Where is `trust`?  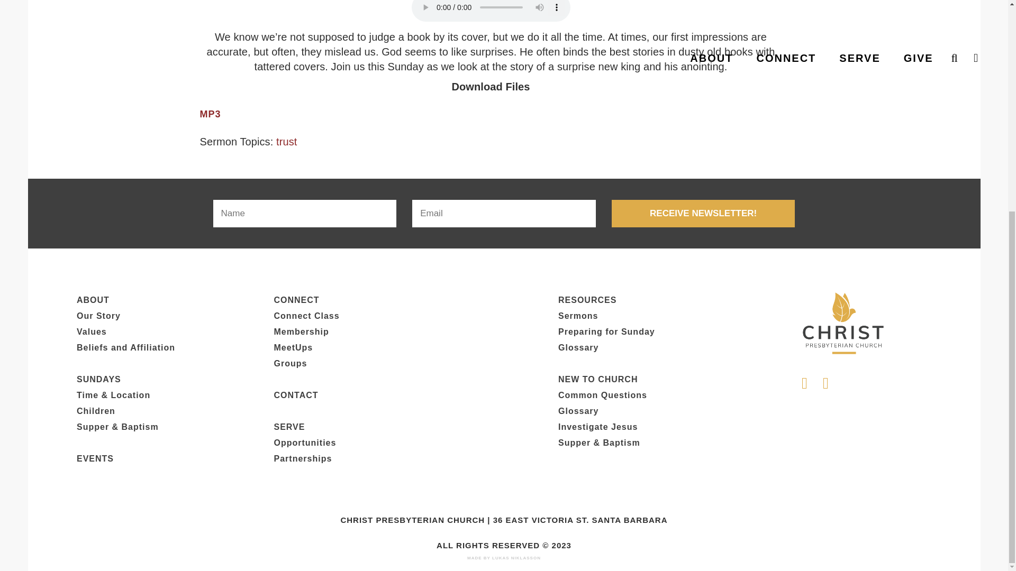 trust is located at coordinates (286, 142).